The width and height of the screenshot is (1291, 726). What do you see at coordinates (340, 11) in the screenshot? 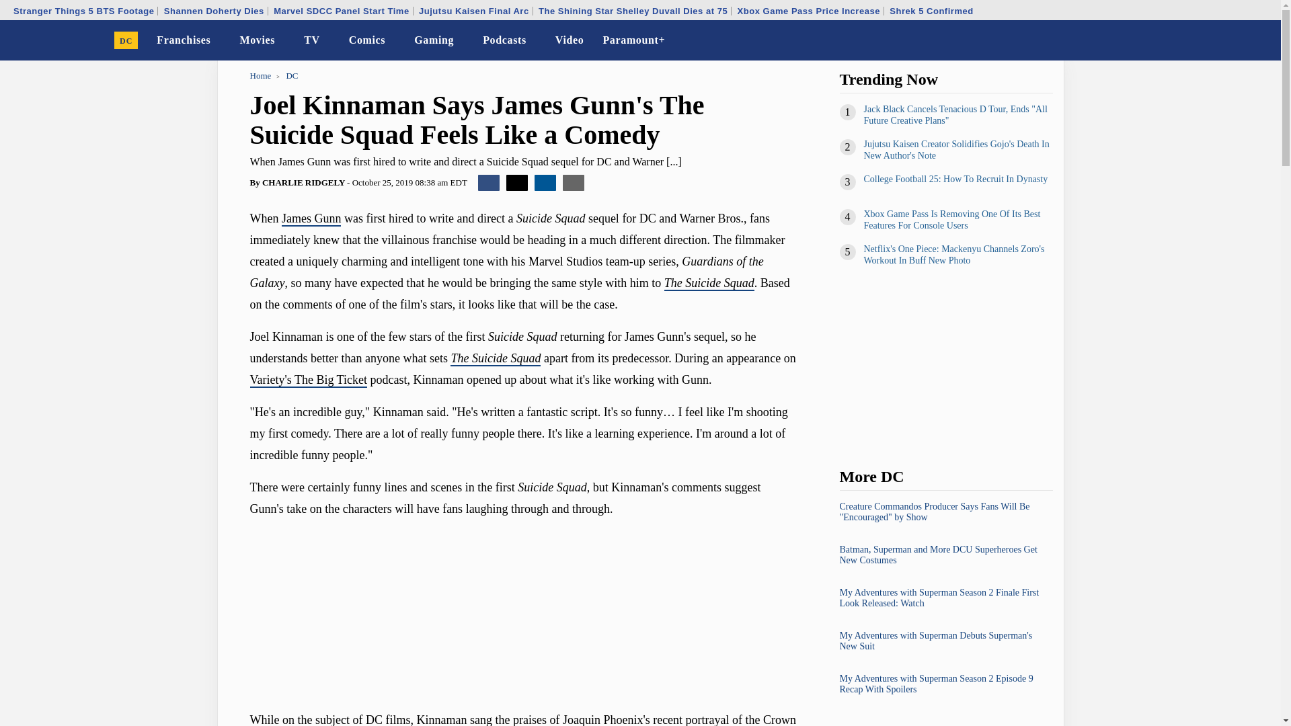
I see `Marvel SDCC Panel Start Time` at bounding box center [340, 11].